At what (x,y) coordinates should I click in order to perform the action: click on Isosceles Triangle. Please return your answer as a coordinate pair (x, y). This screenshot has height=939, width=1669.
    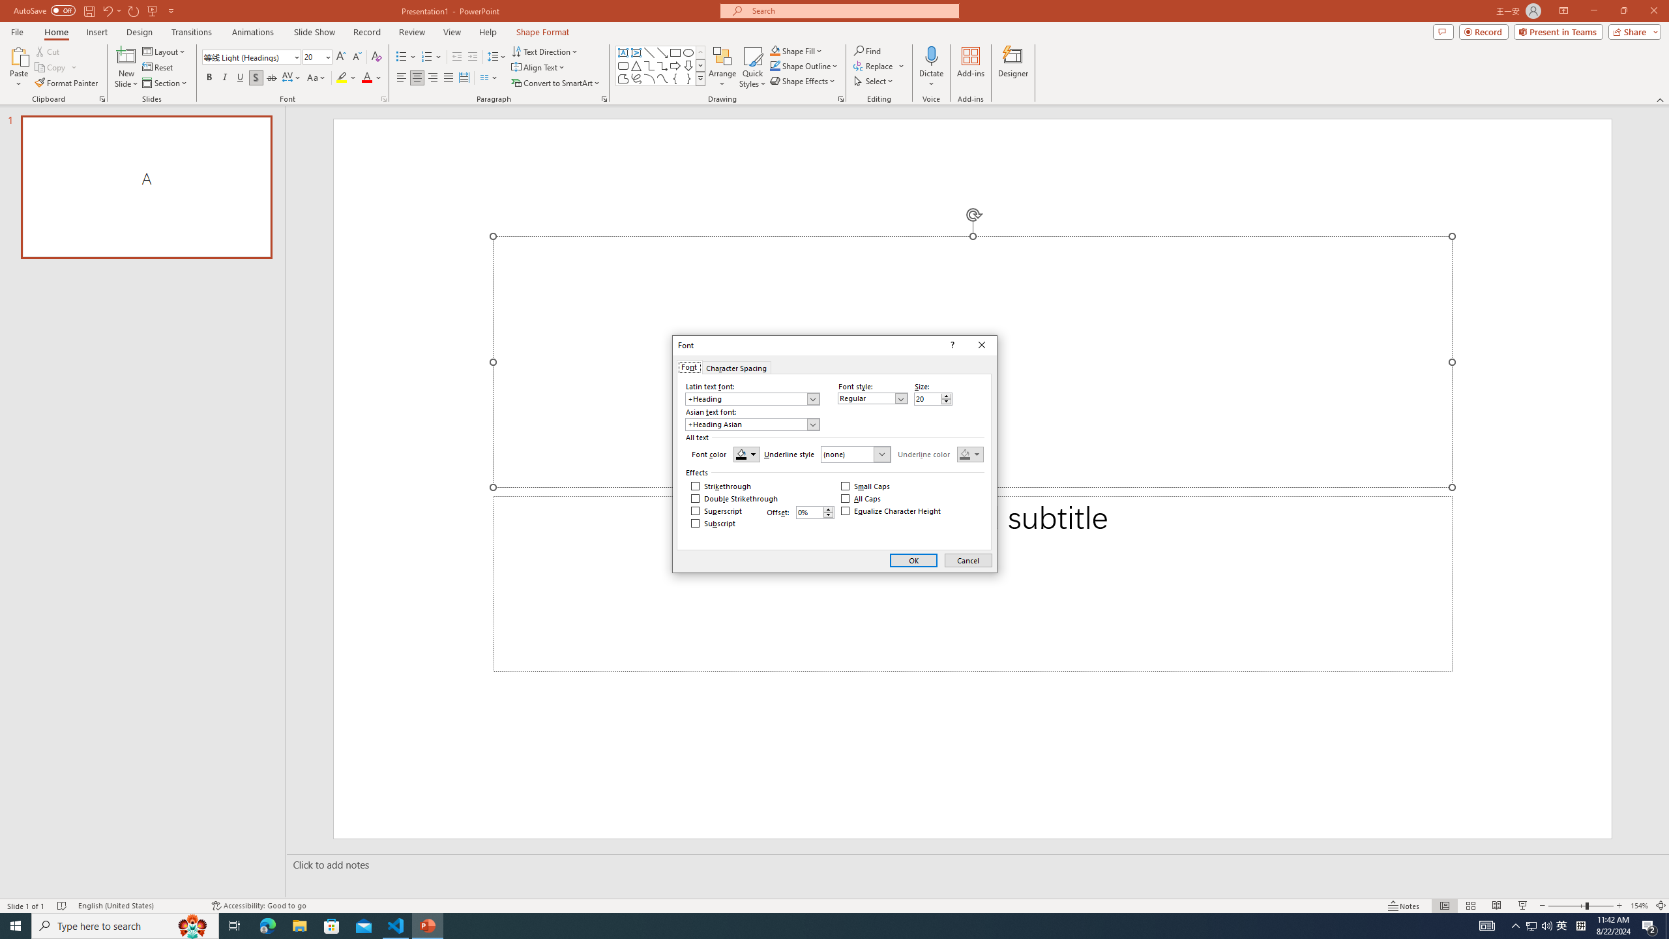
    Looking at the image, I should click on (636, 65).